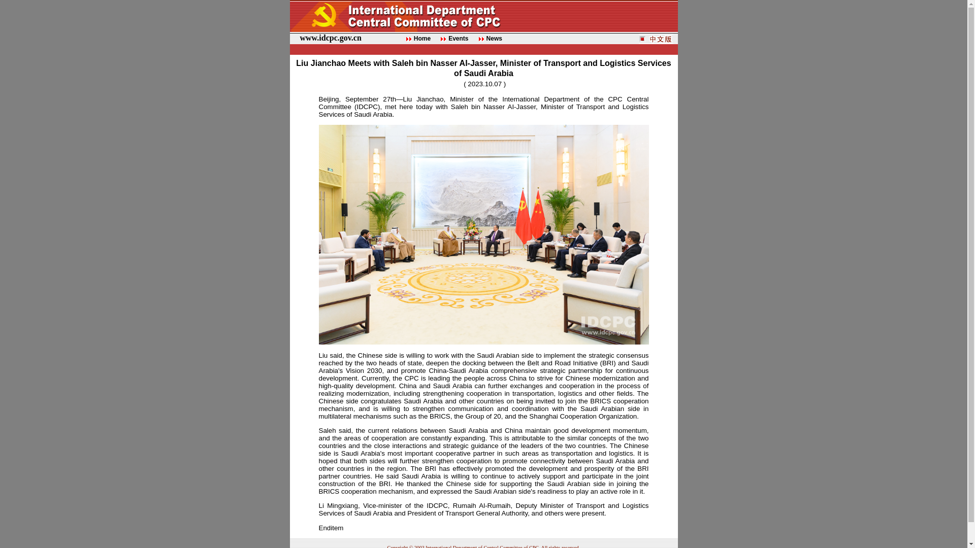 The width and height of the screenshot is (975, 548). What do you see at coordinates (458, 39) in the screenshot?
I see `Events` at bounding box center [458, 39].